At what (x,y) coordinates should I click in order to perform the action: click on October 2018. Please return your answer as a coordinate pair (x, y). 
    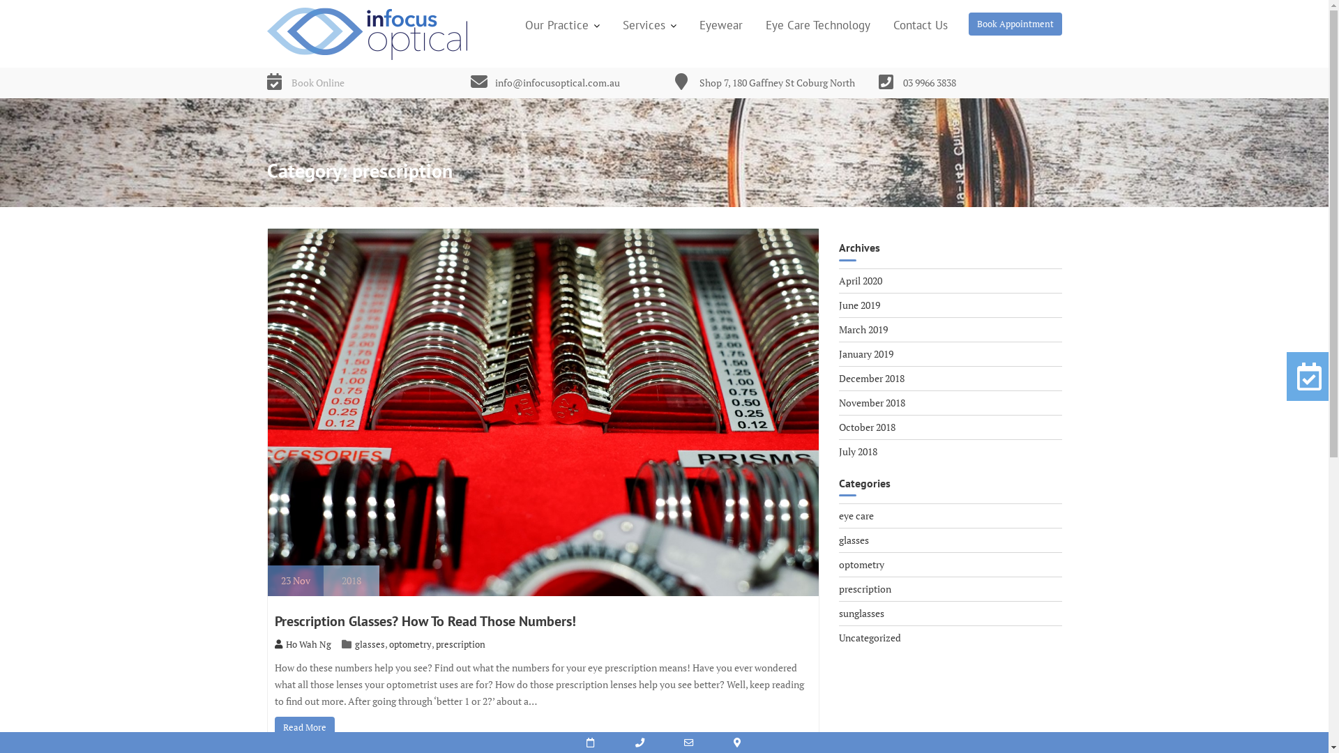
    Looking at the image, I should click on (868, 427).